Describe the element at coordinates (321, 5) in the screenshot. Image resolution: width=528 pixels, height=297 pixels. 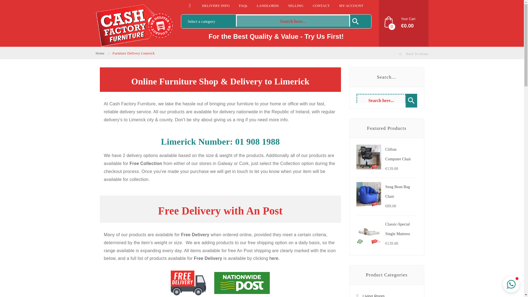
I see `Contact Us` at that location.